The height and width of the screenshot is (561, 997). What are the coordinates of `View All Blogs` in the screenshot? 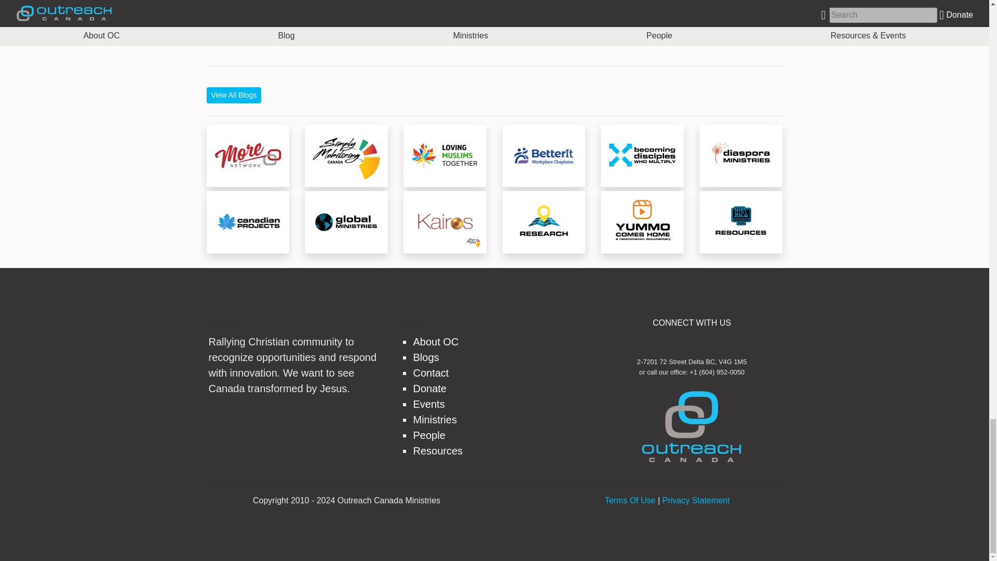 It's located at (234, 95).